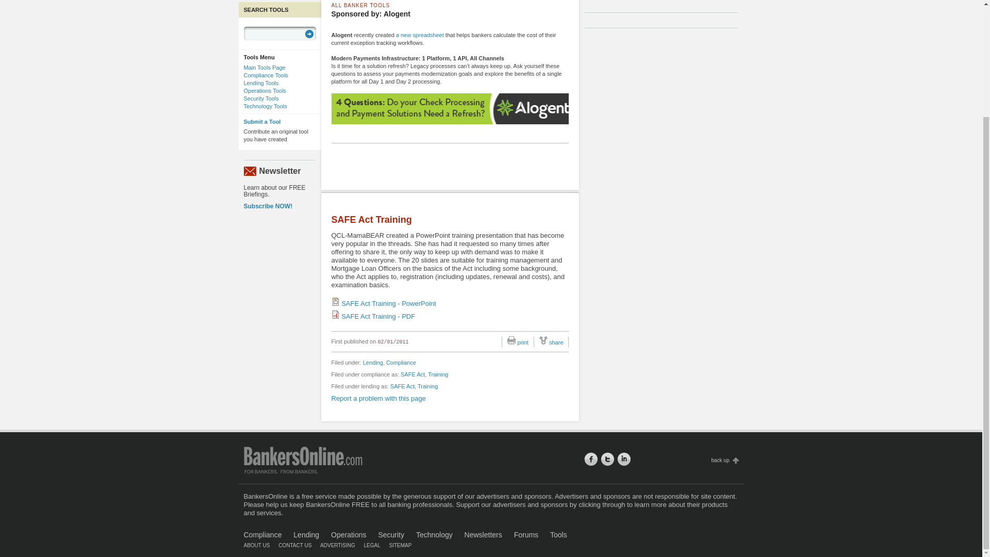 This screenshot has width=990, height=557. Describe the element at coordinates (309, 34) in the screenshot. I see `Search` at that location.